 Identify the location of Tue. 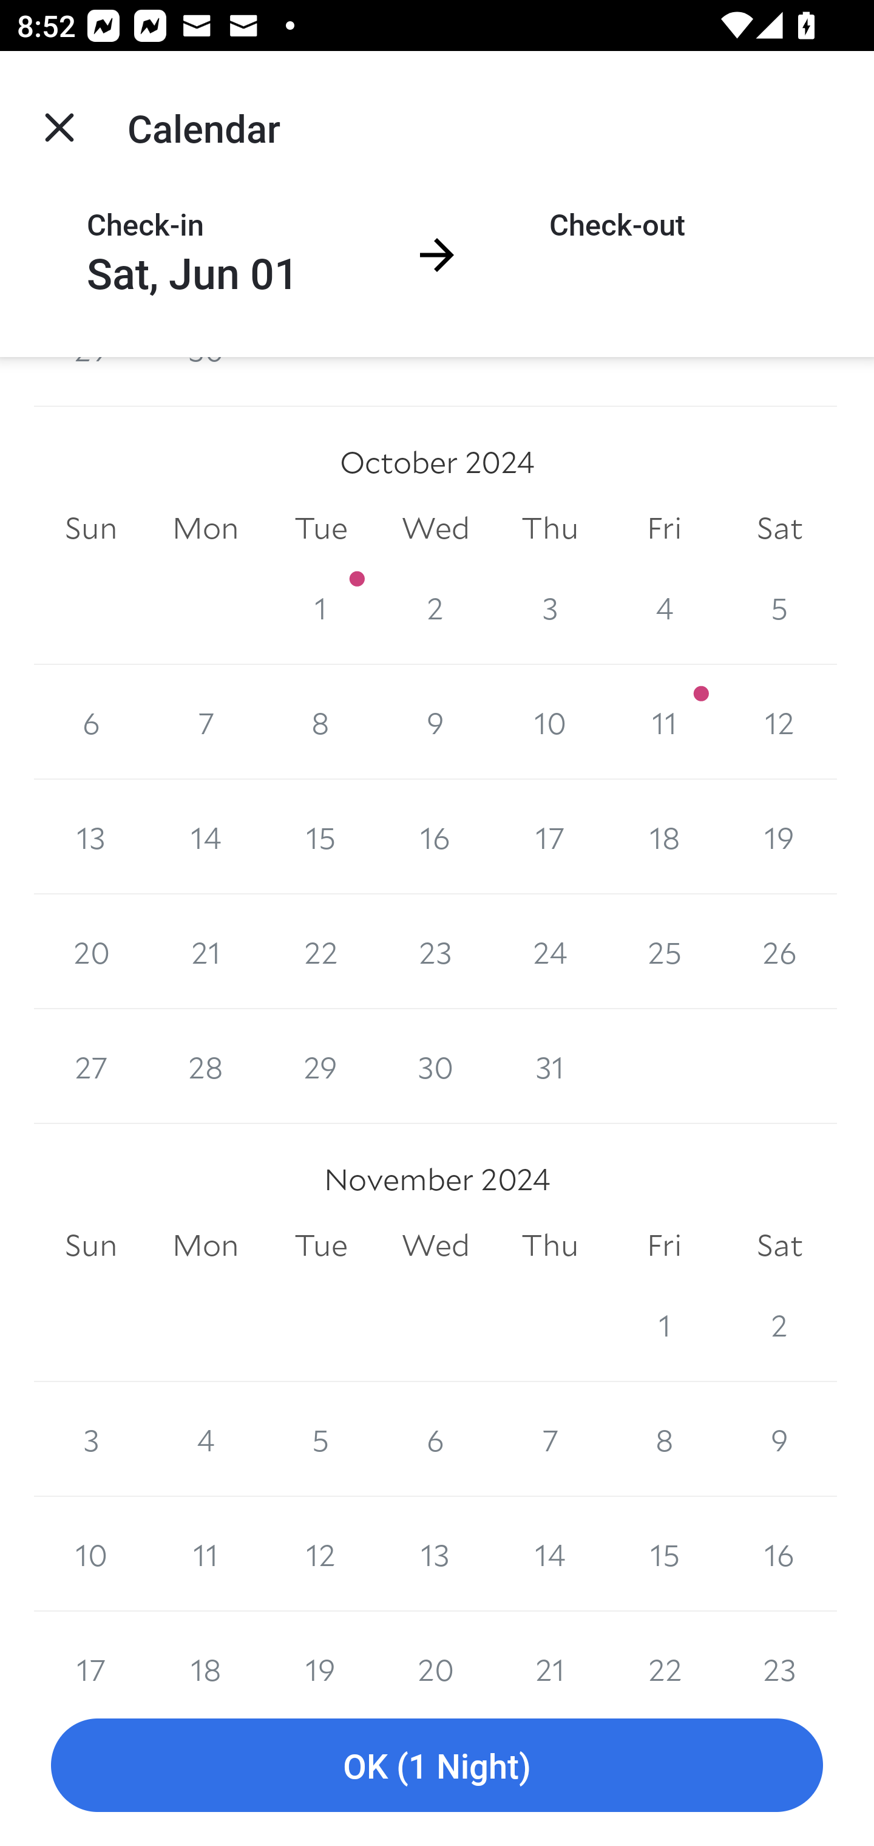
(320, 527).